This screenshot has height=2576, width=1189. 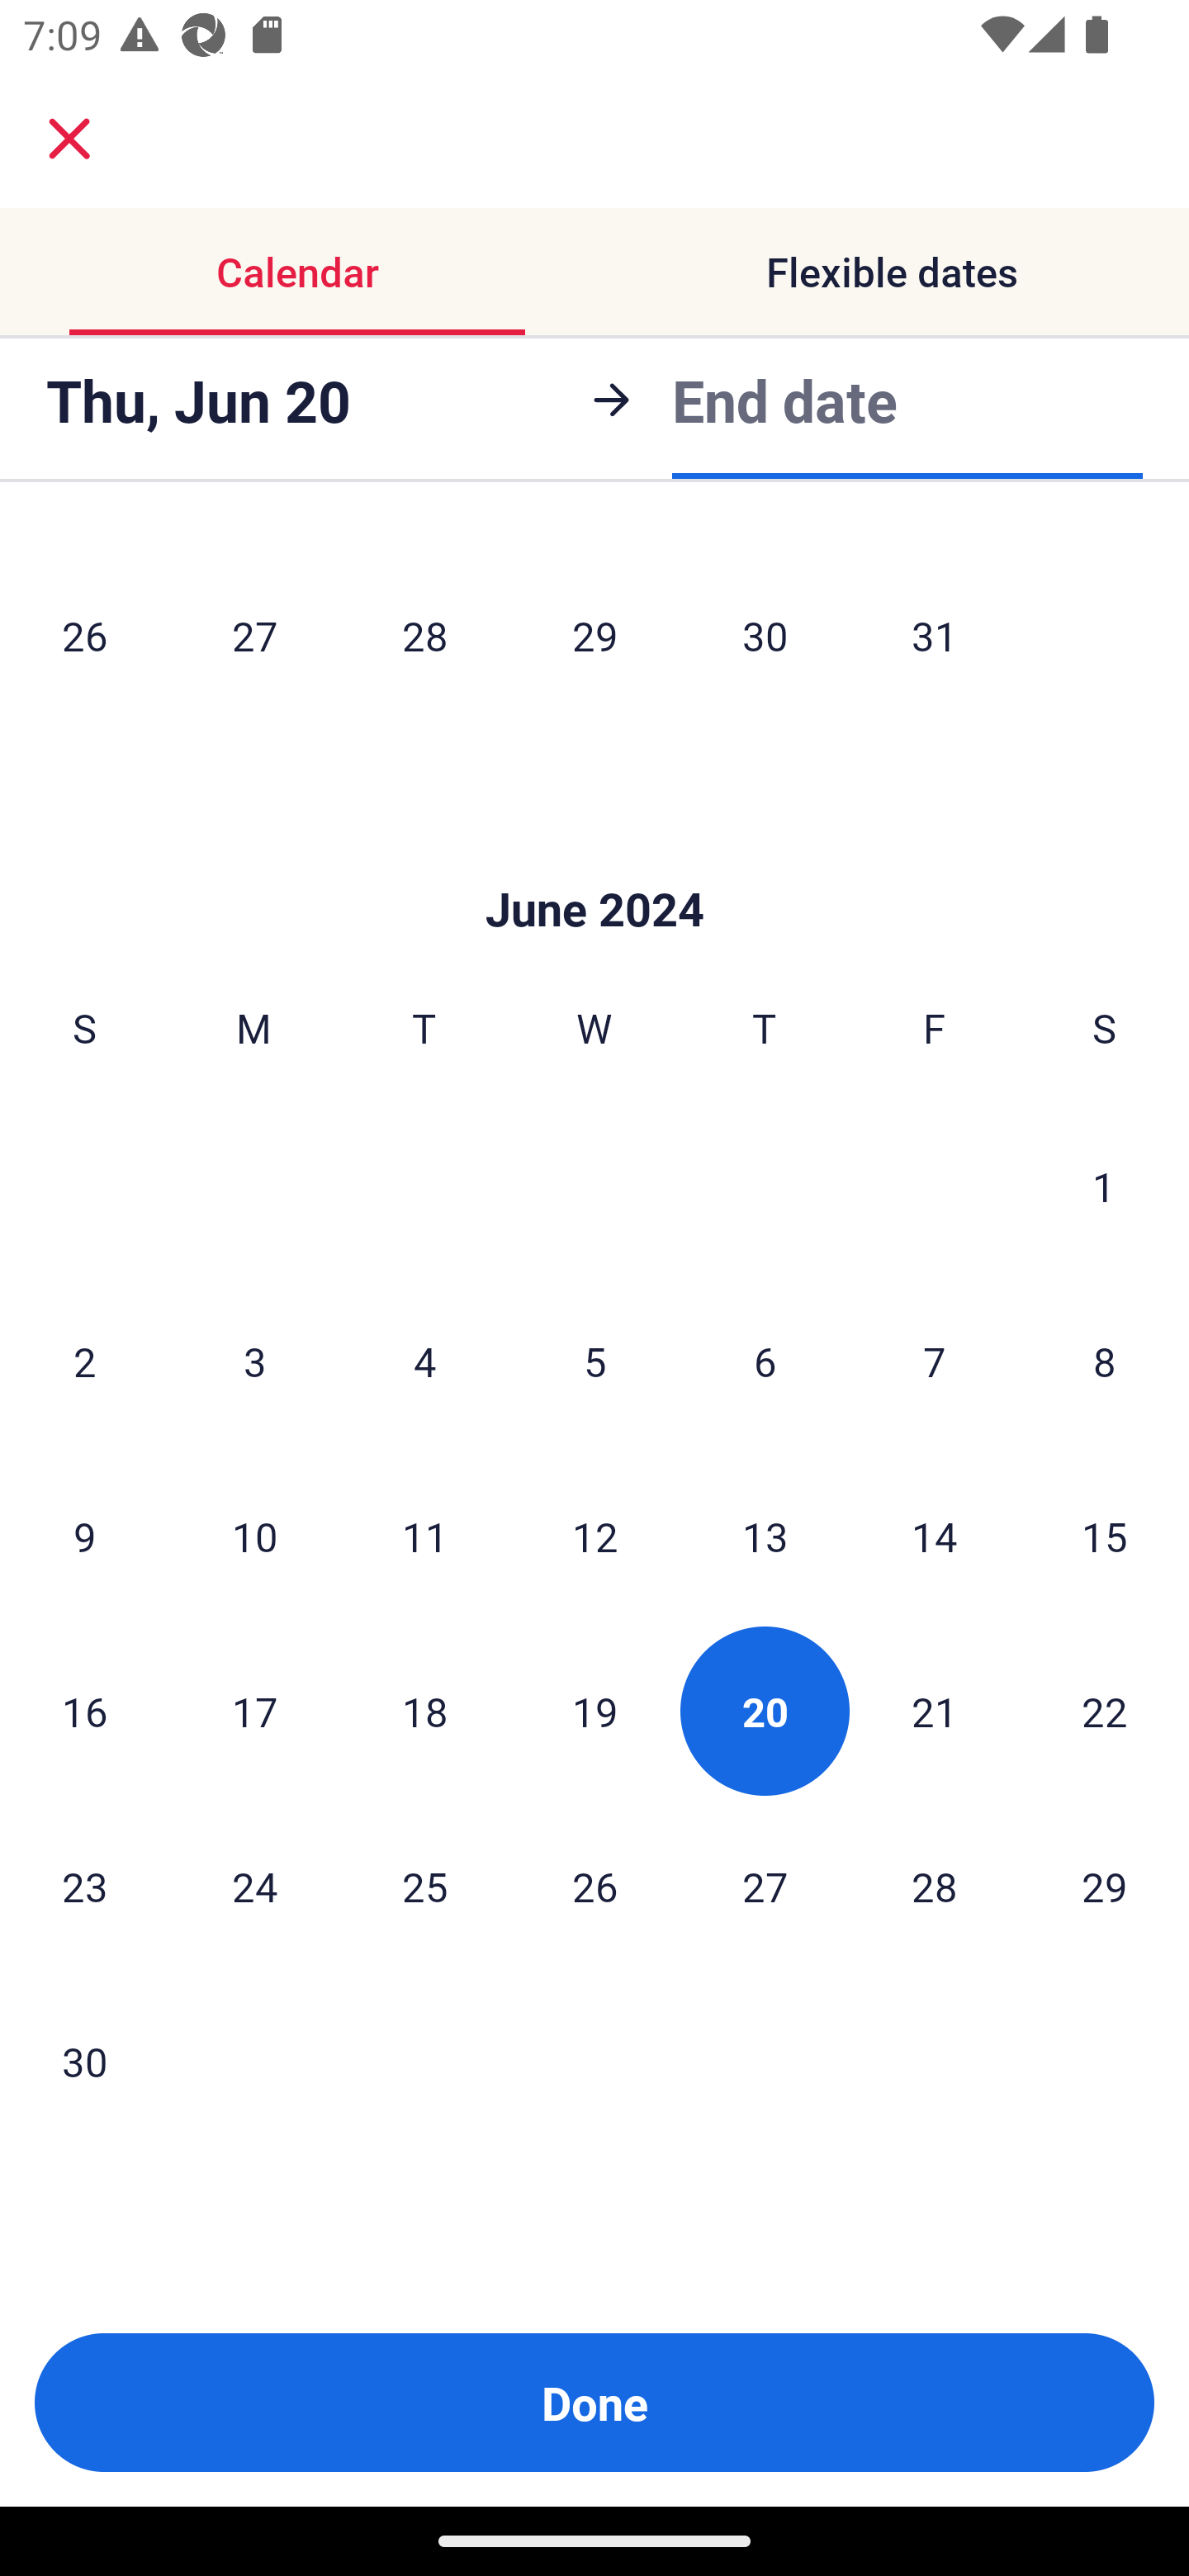 What do you see at coordinates (254, 1710) in the screenshot?
I see `17 Monday, June 17, 2024` at bounding box center [254, 1710].